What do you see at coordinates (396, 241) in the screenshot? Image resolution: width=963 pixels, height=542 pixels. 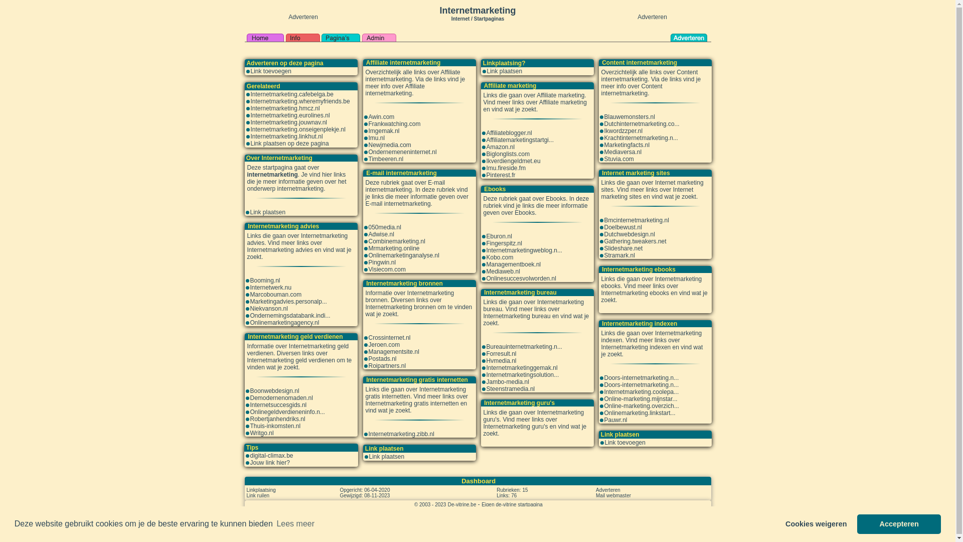 I see `Combinemarketing.nl` at bounding box center [396, 241].